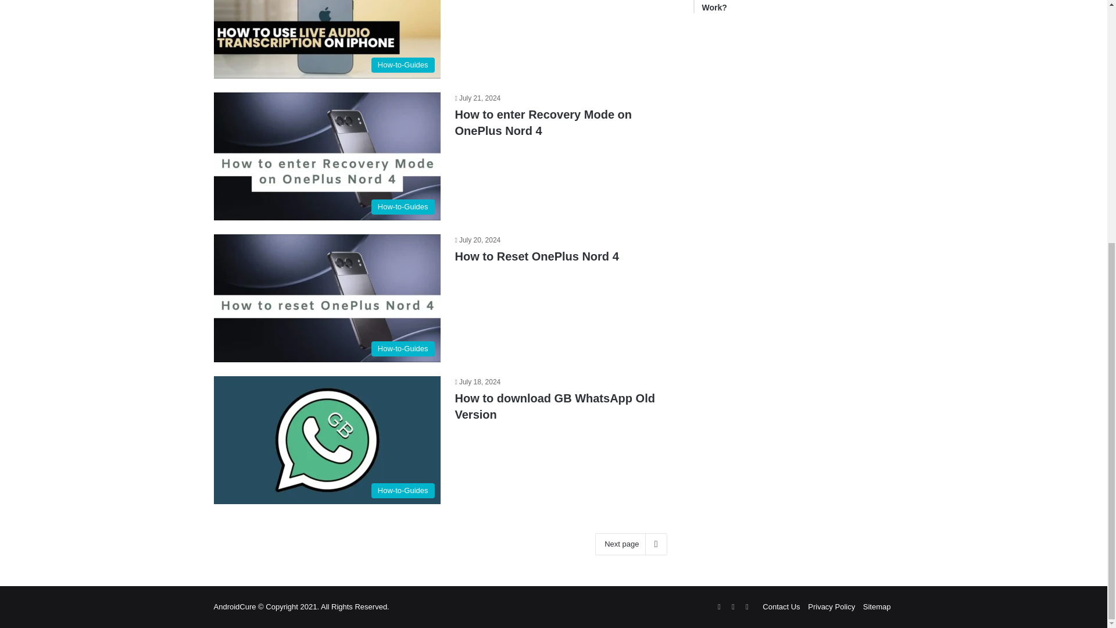 This screenshot has height=628, width=1116. I want to click on Next page, so click(630, 544).